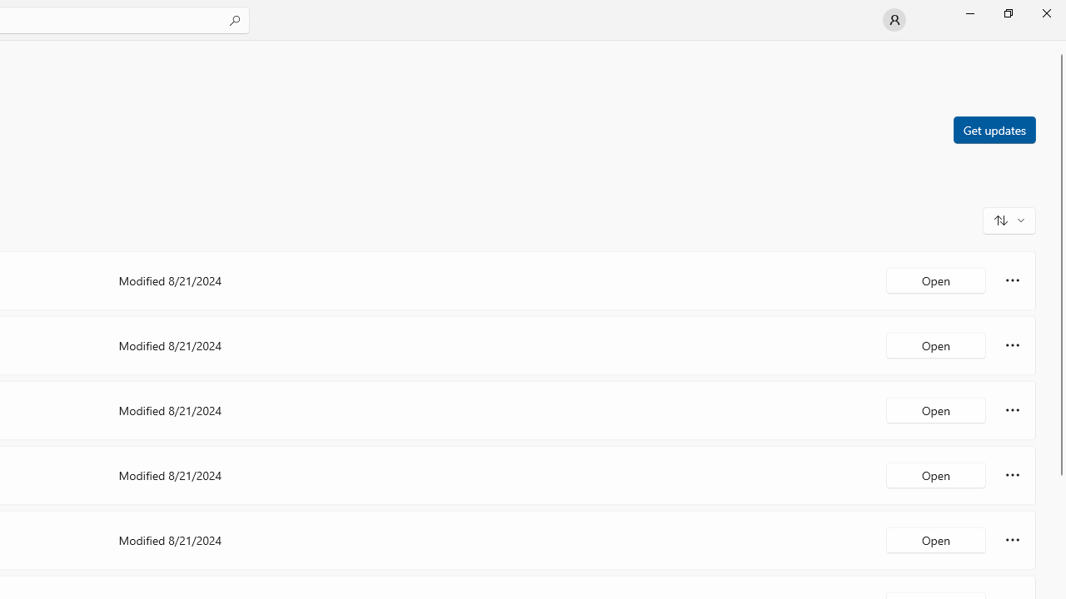 This screenshot has width=1066, height=599. Describe the element at coordinates (1059, 46) in the screenshot. I see `Vertical Small Decrease` at that location.